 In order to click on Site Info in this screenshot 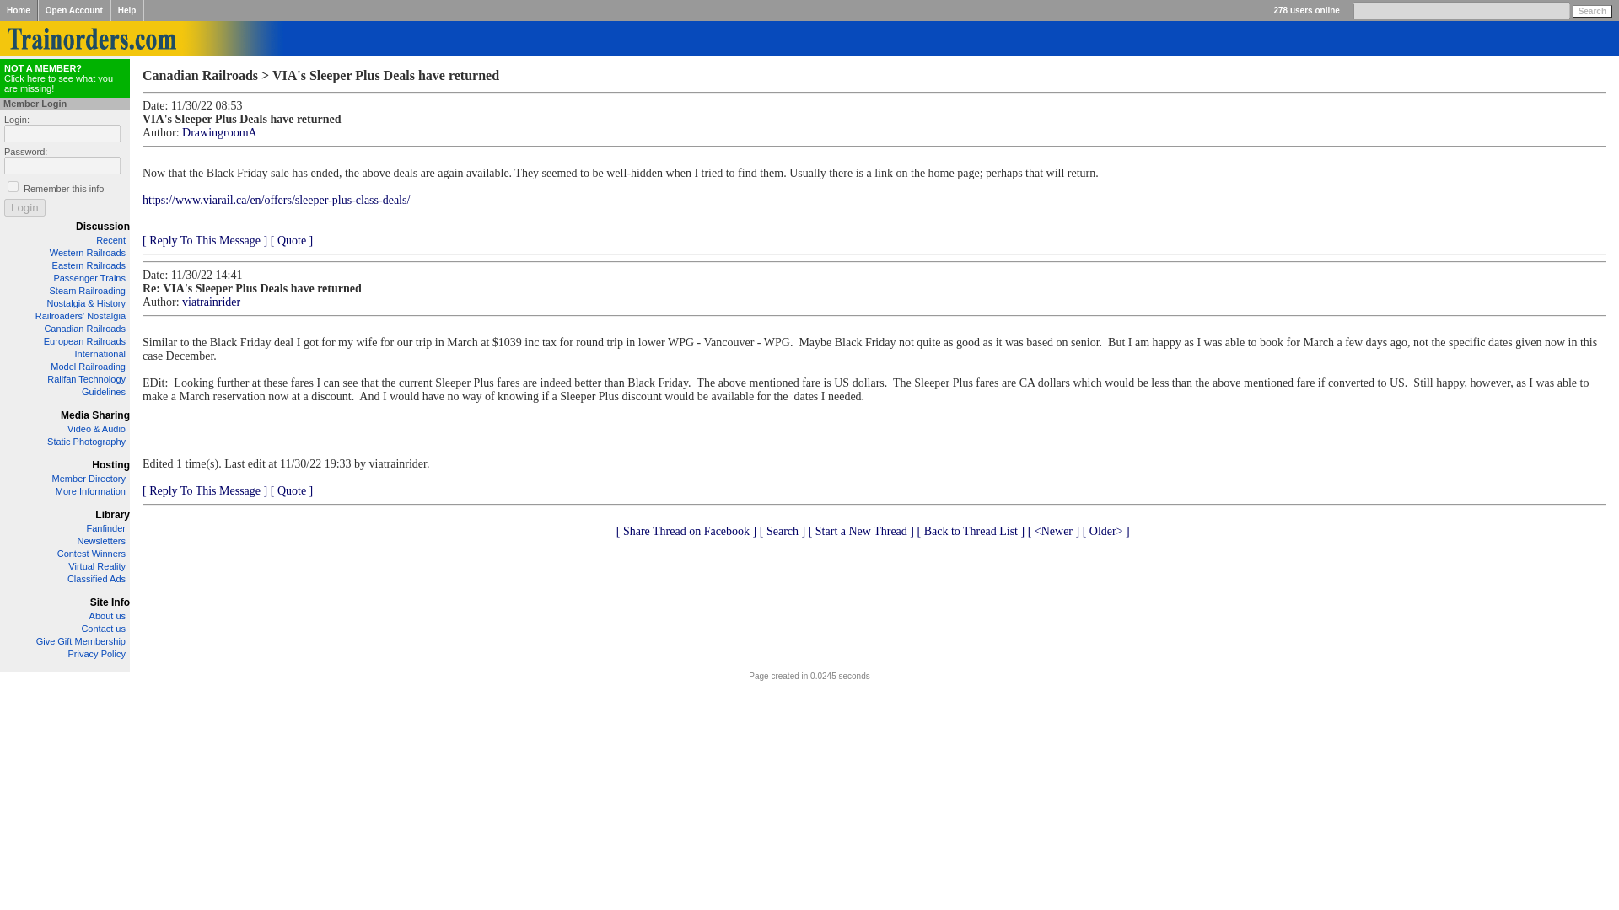, I will do `click(110, 602)`.